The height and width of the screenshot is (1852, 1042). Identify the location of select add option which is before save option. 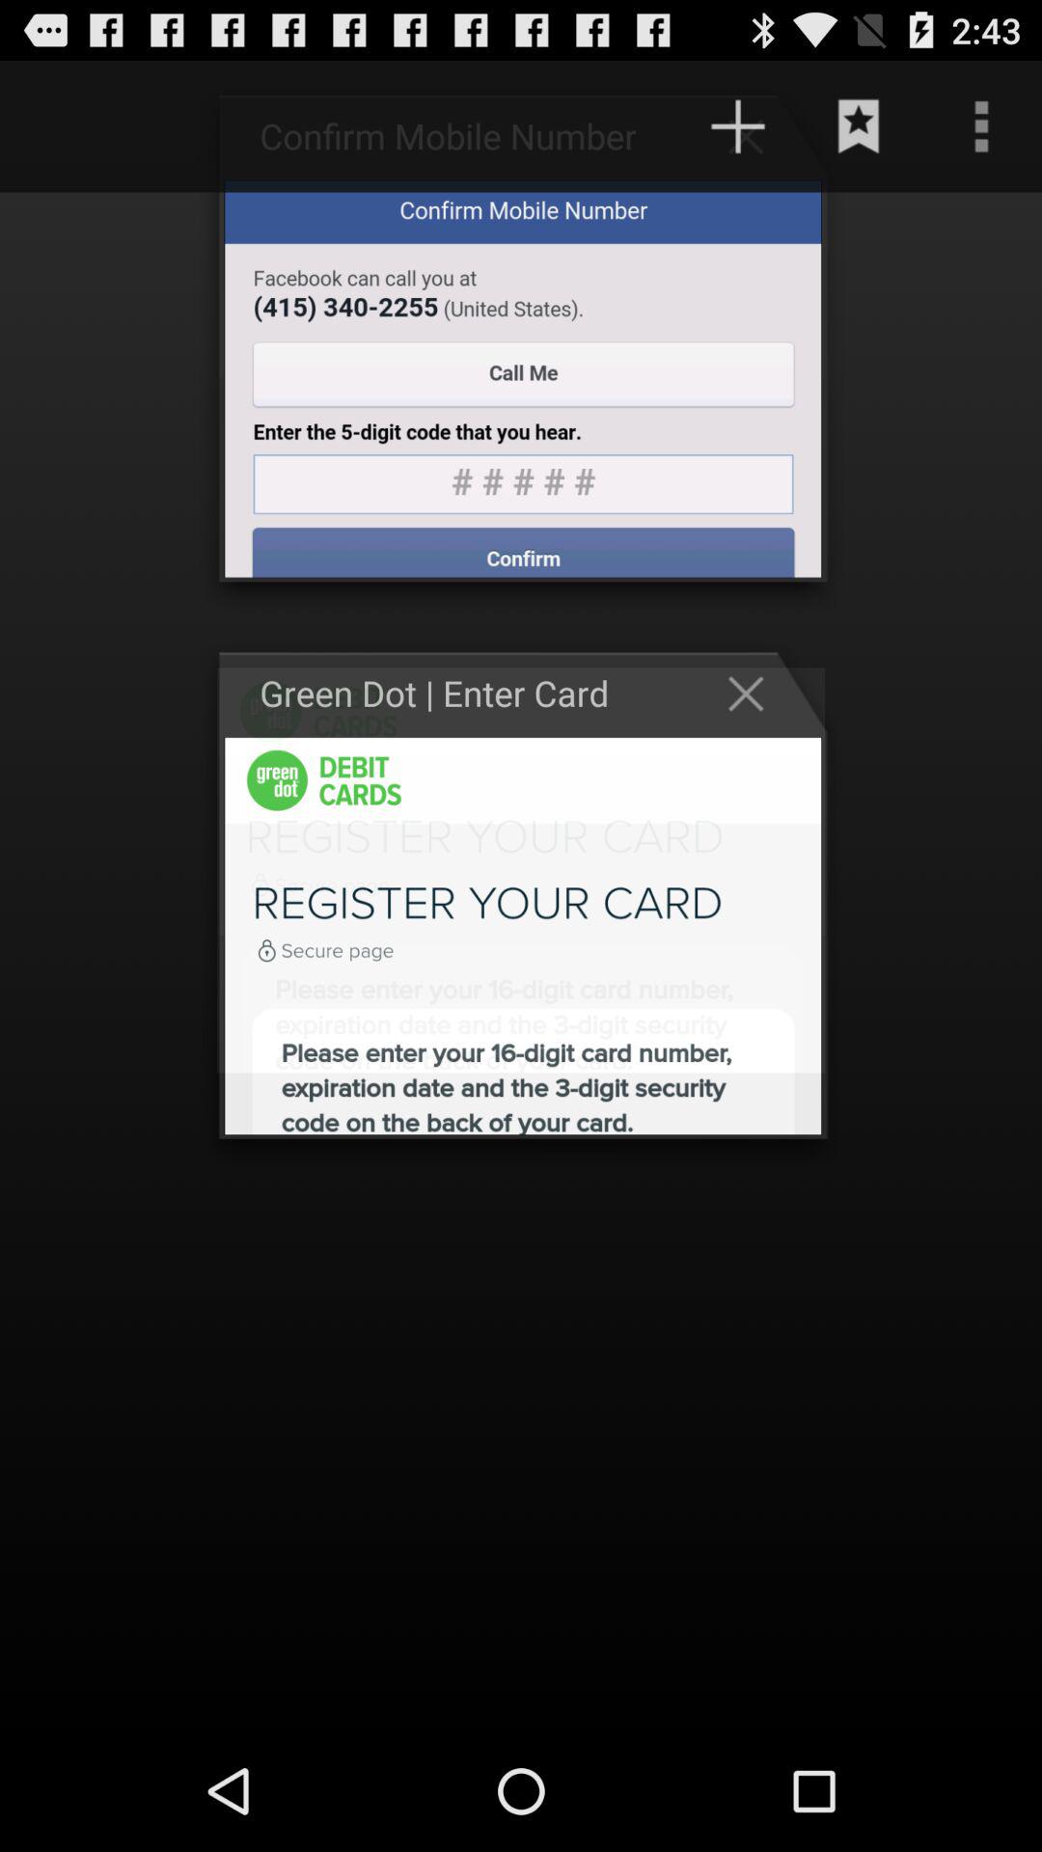
(755, 135).